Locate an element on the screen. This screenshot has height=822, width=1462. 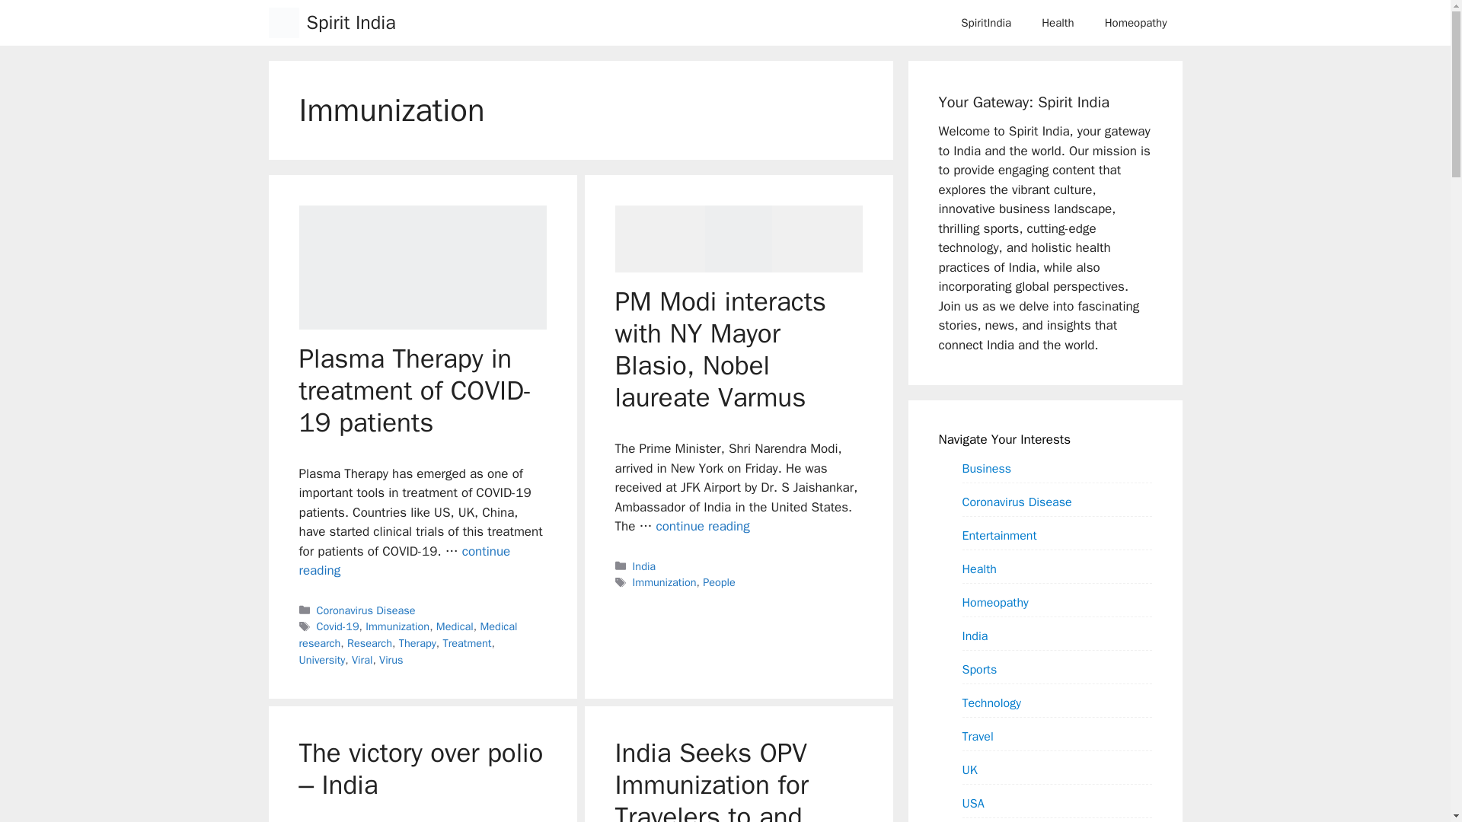
Medical is located at coordinates (455, 626).